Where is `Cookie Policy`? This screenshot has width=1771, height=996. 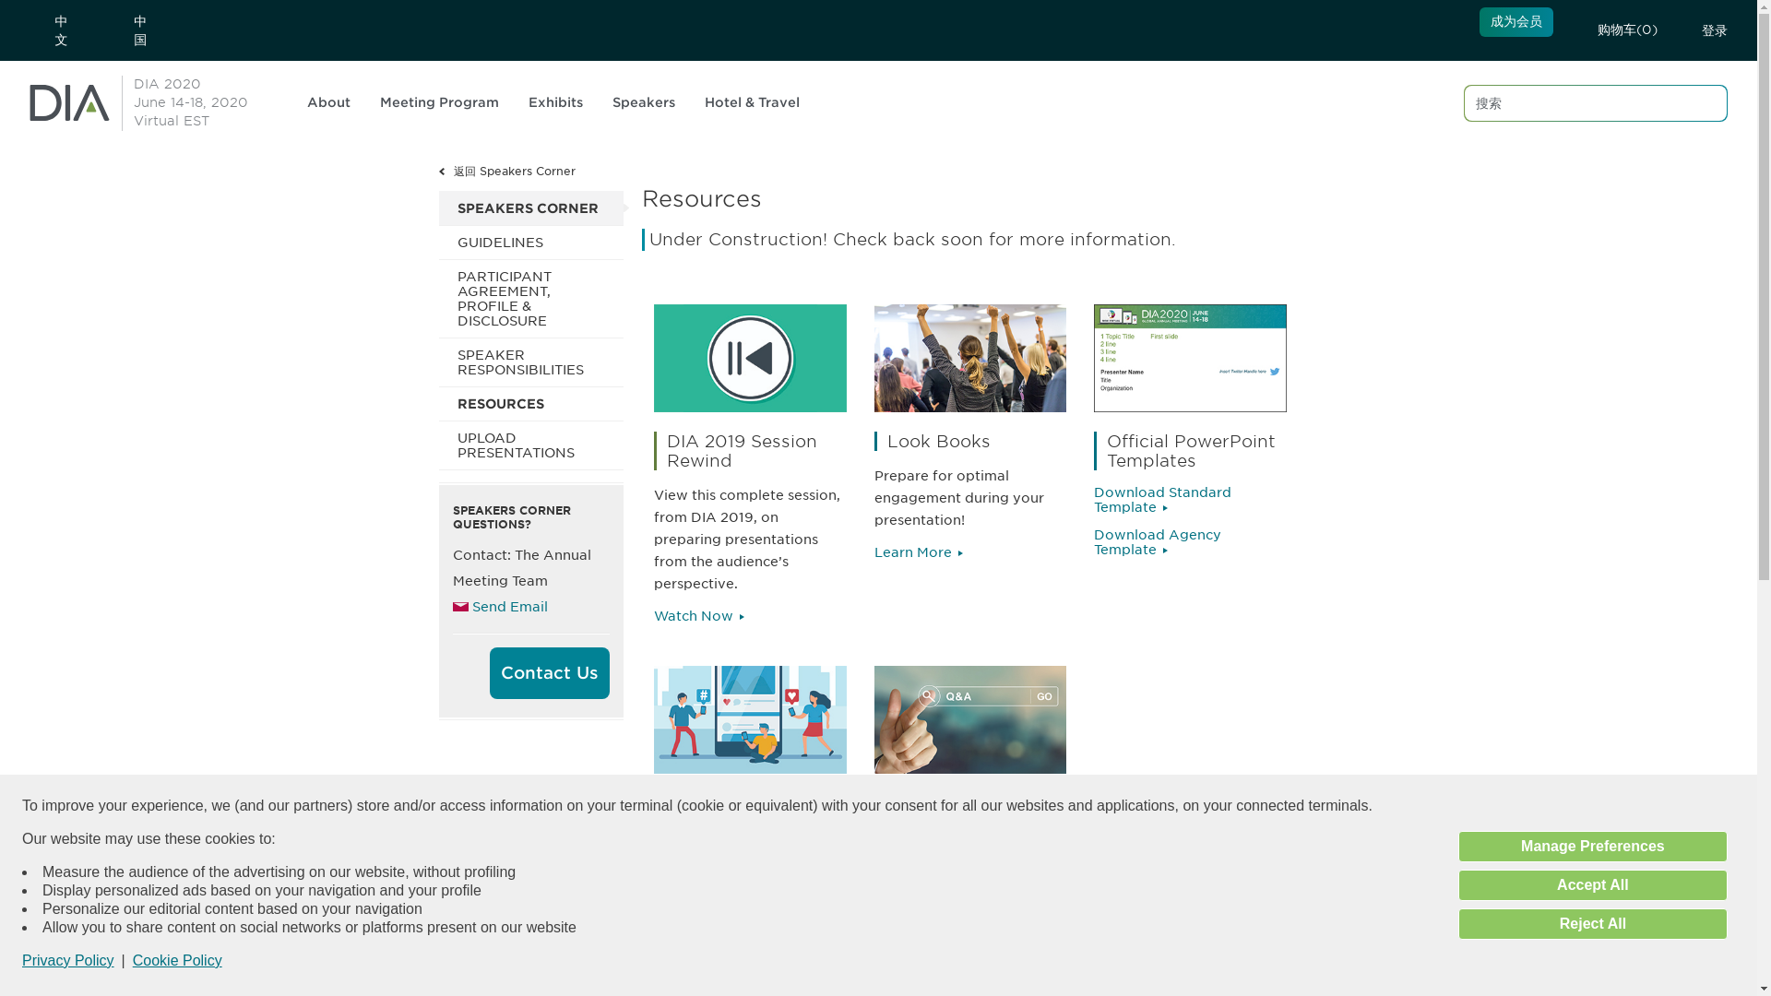
Cookie Policy is located at coordinates (177, 959).